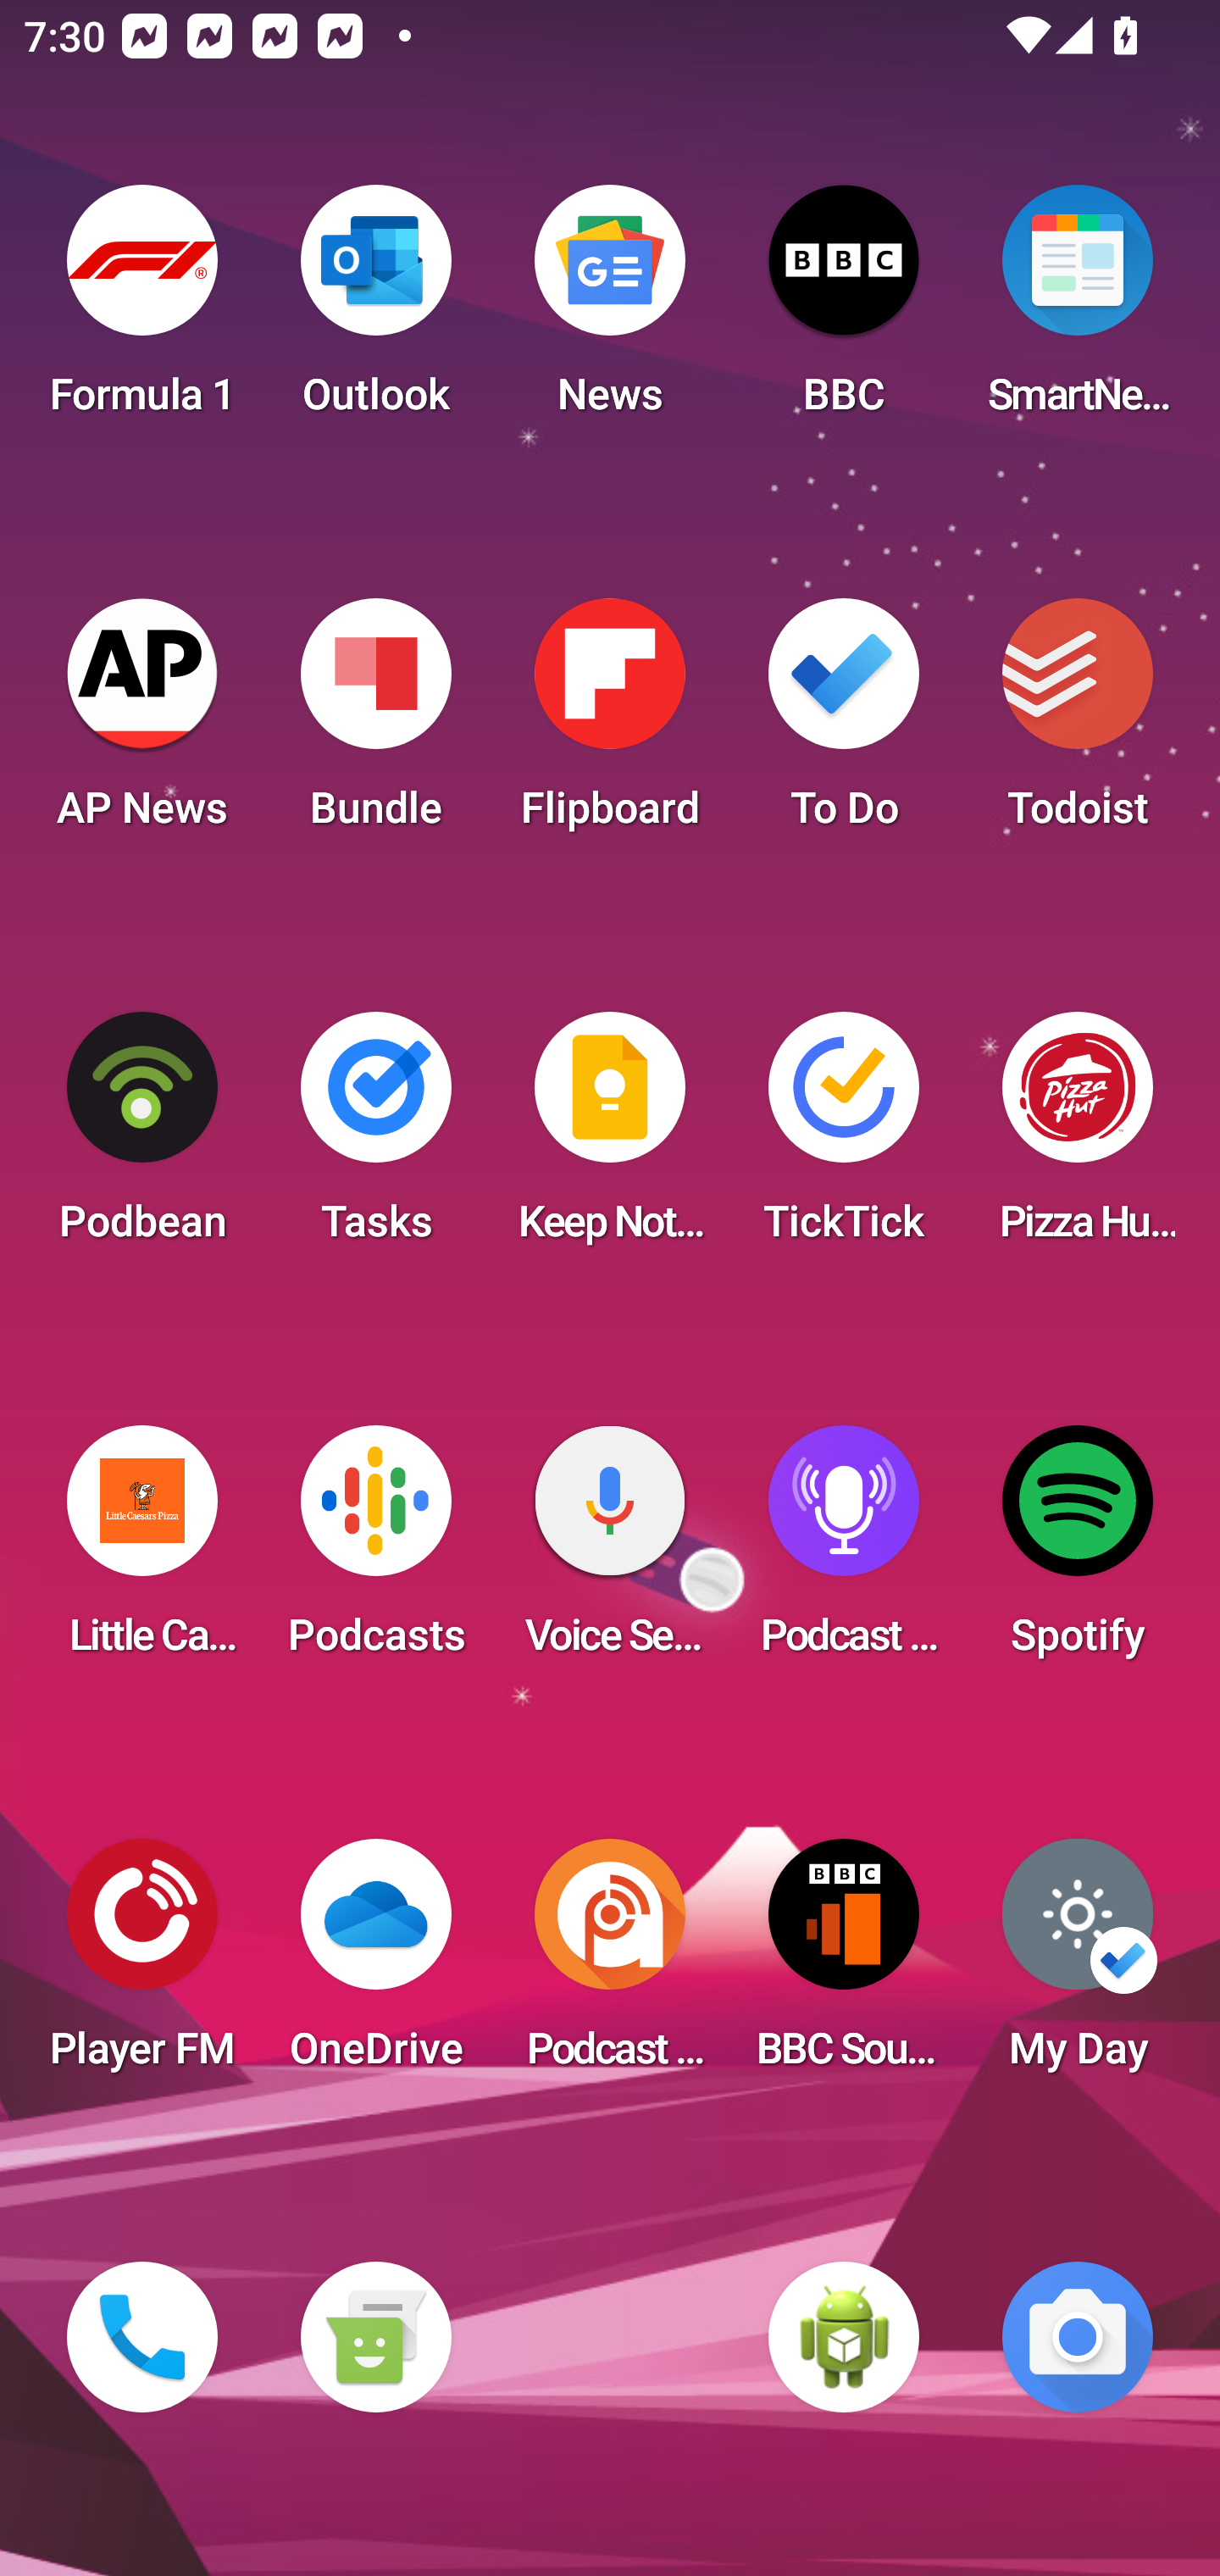 The height and width of the screenshot is (2576, 1220). I want to click on News, so click(610, 310).